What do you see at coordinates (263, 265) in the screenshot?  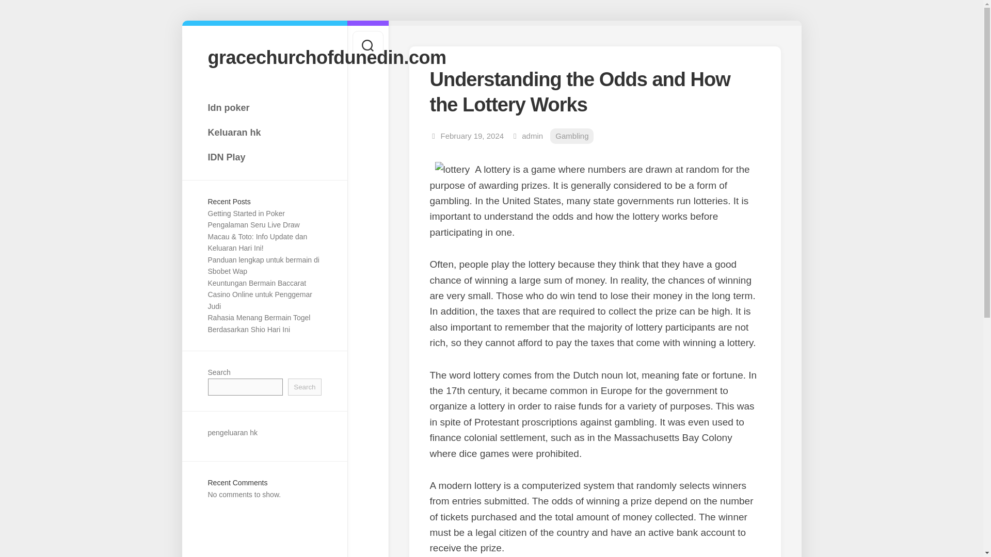 I see `Panduan lengkap untuk bermain di Sbobet Wap` at bounding box center [263, 265].